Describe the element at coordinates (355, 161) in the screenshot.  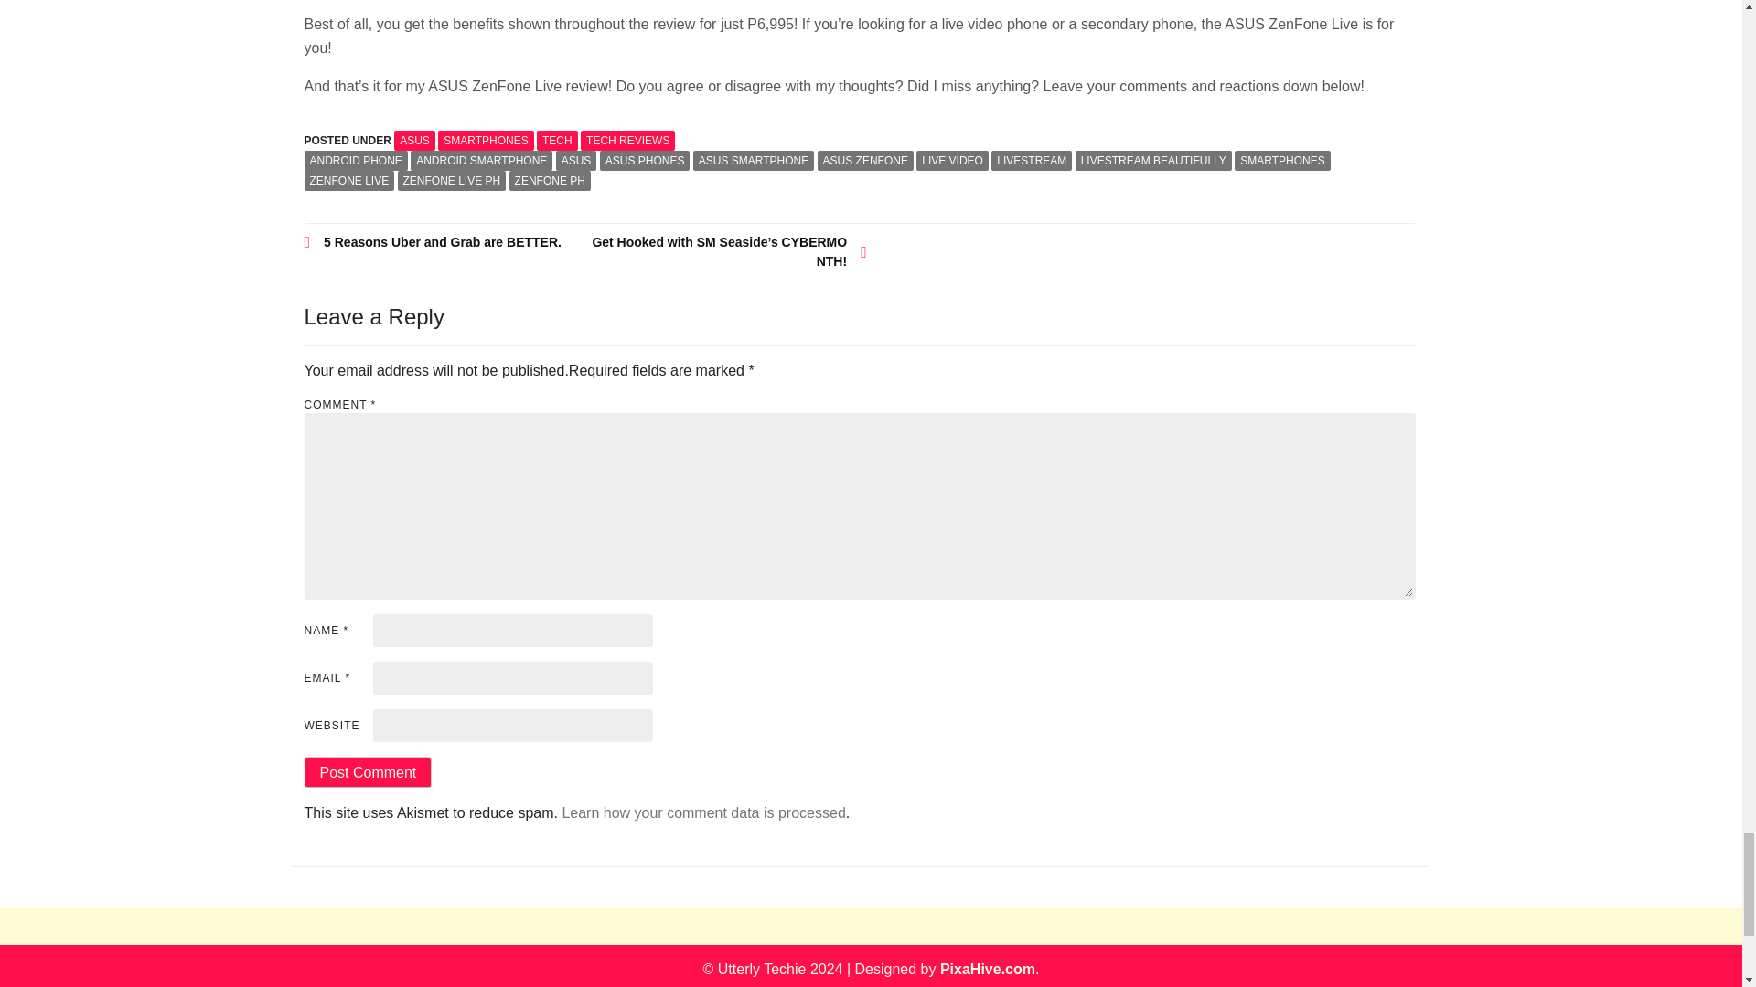
I see `ANDROID PHONE` at that location.